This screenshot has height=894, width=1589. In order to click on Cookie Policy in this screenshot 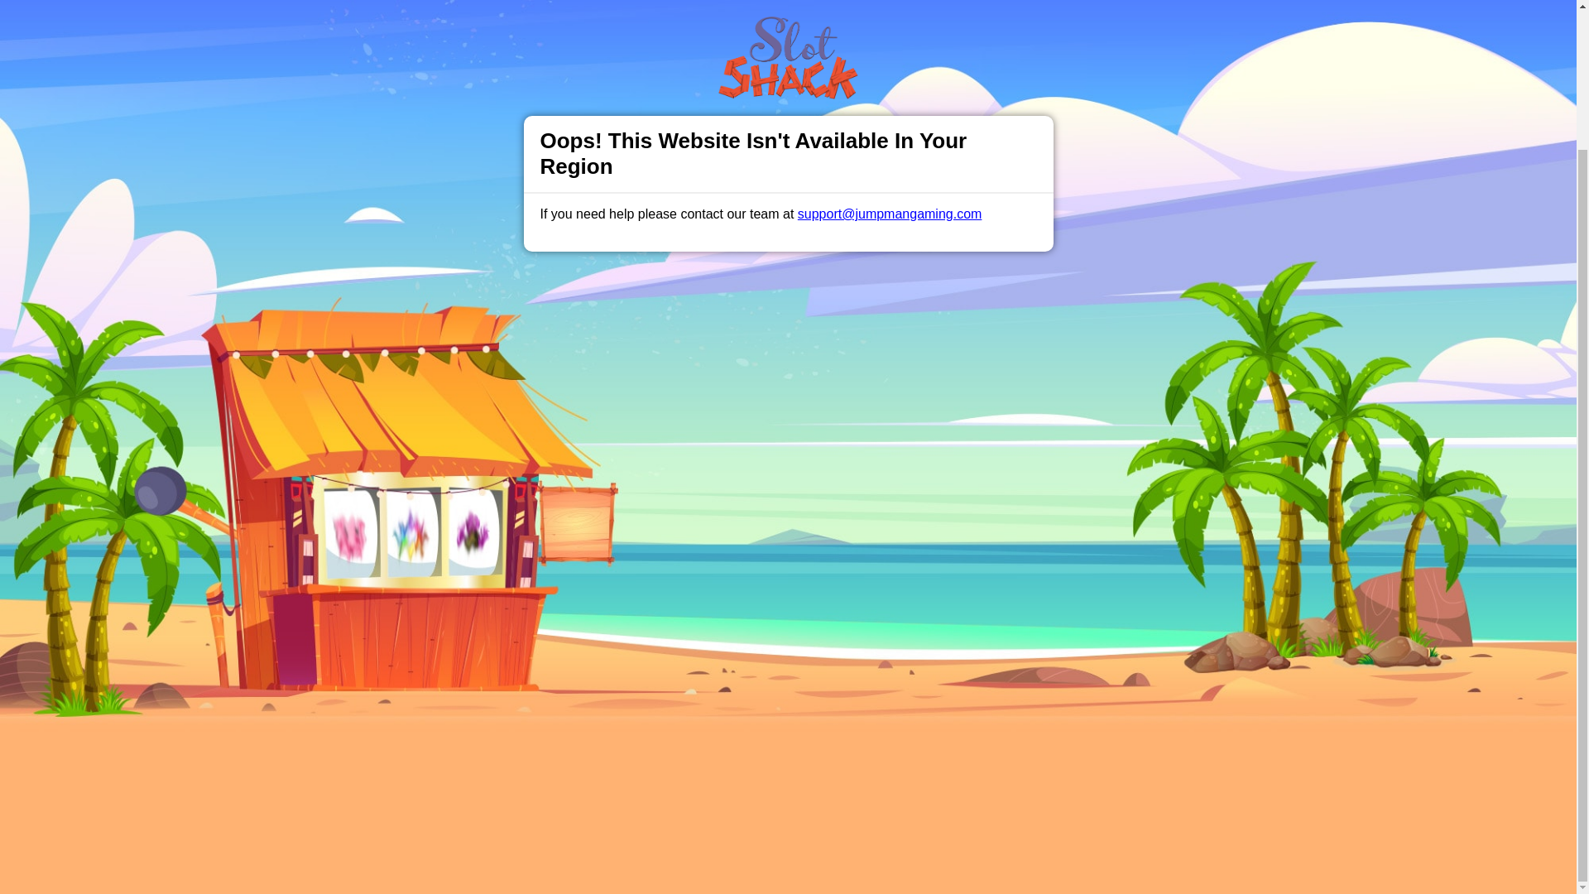, I will do `click(874, 705)`.